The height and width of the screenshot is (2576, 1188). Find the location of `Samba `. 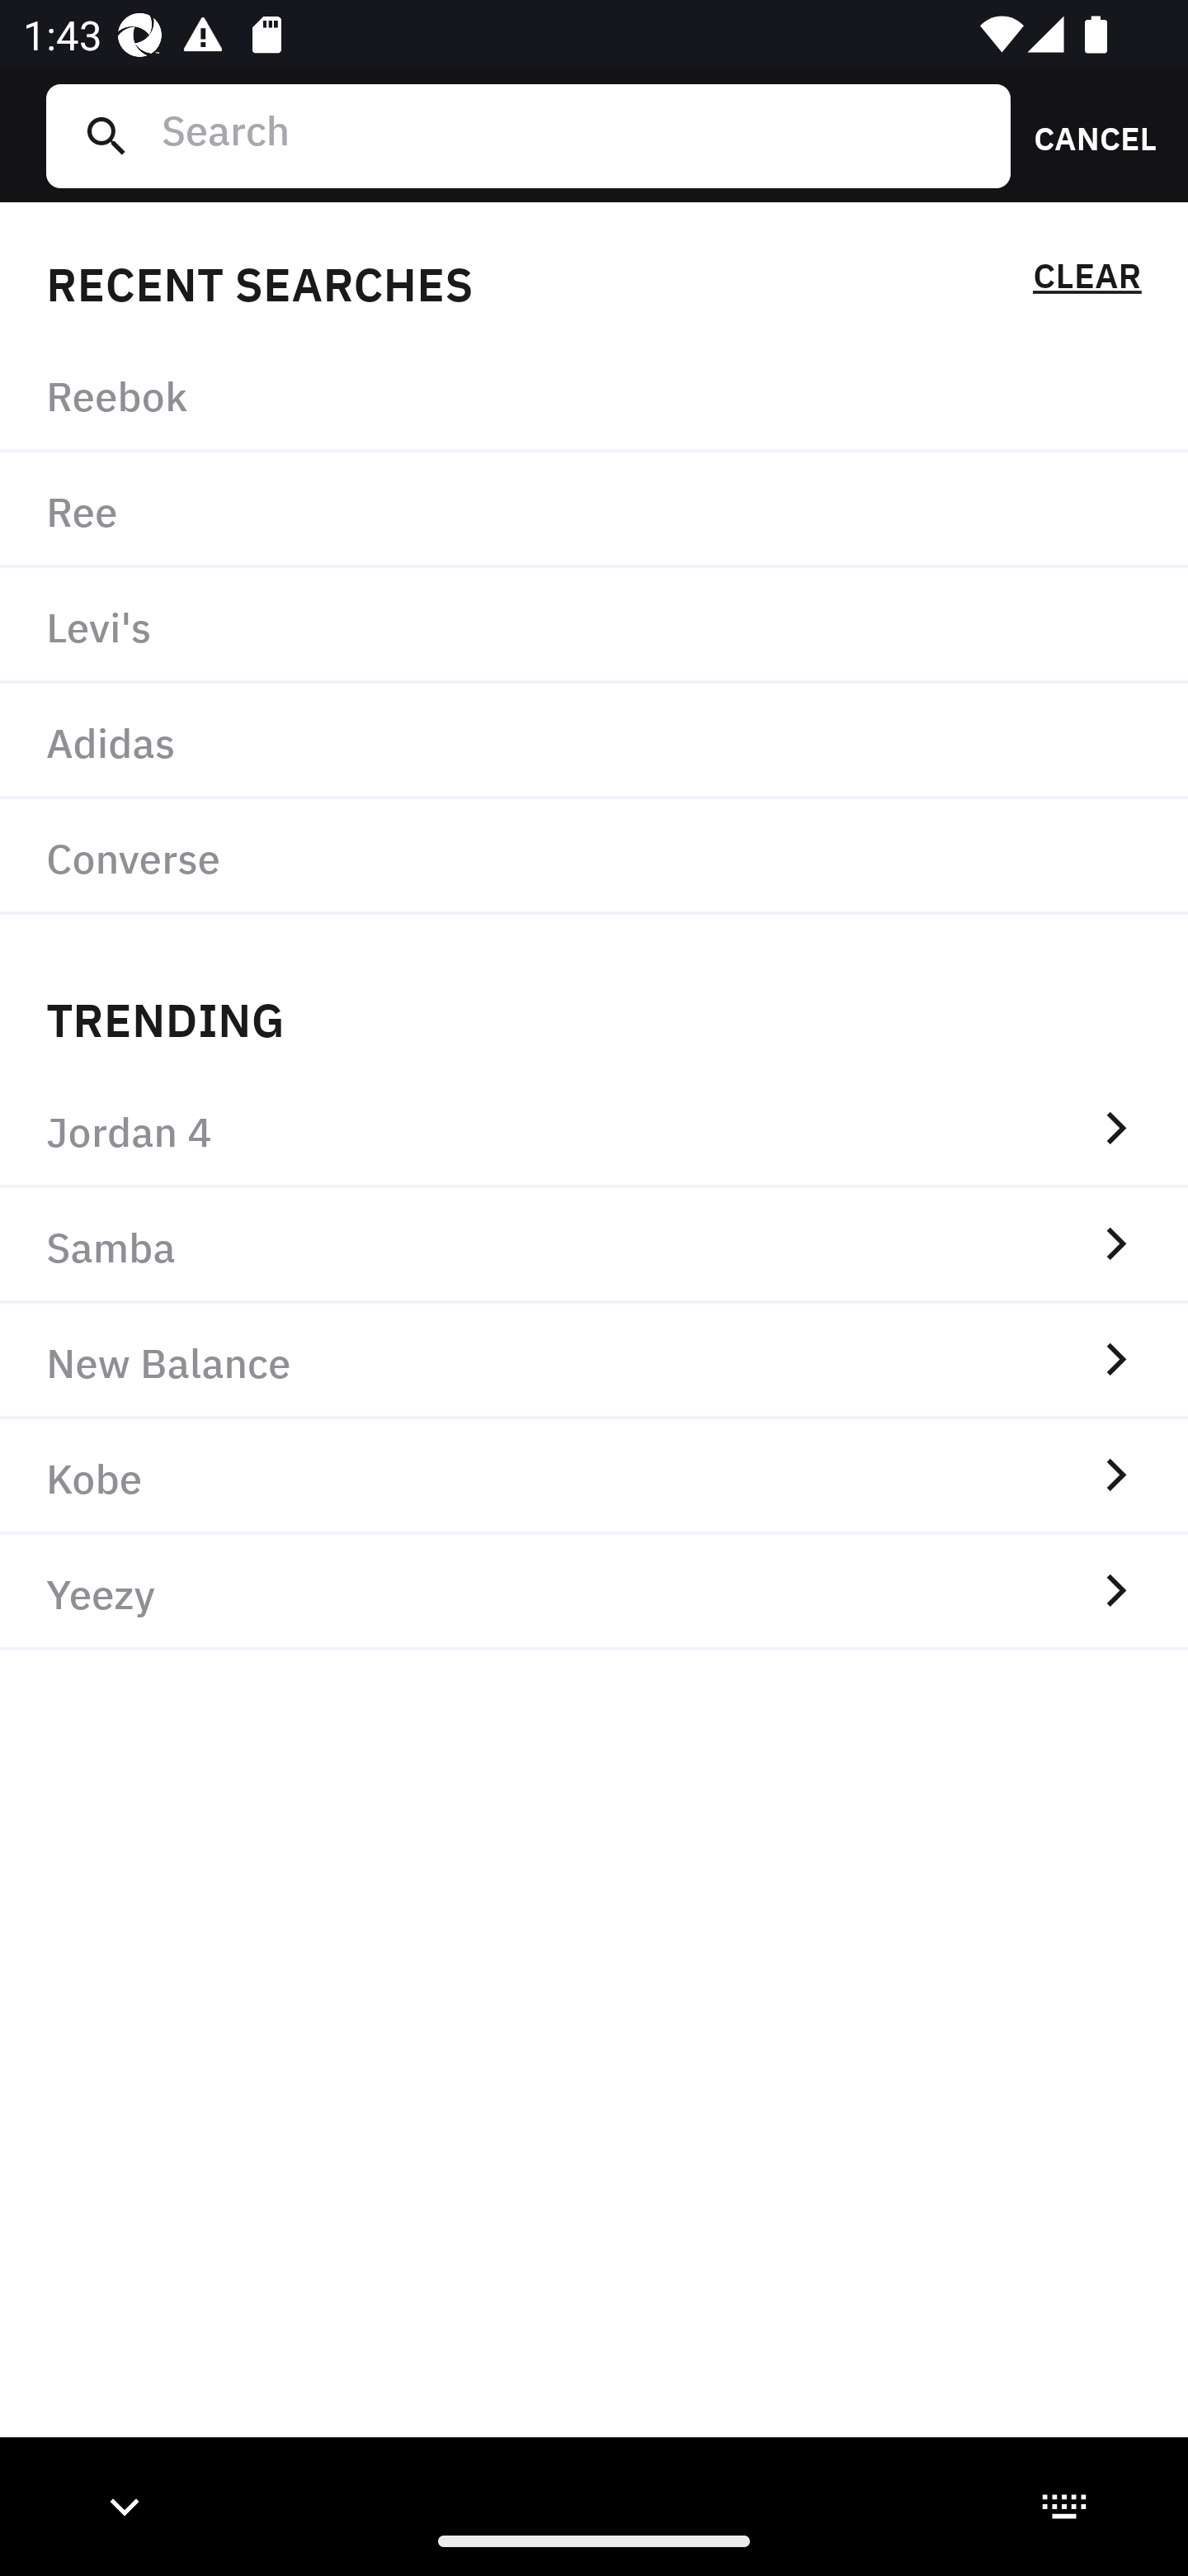

Samba  is located at coordinates (594, 1245).